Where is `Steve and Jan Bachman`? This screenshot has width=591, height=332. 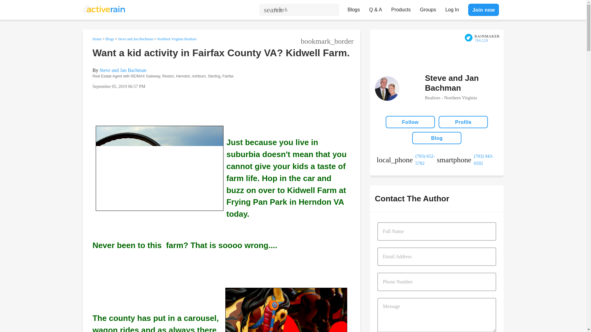
Steve and Jan Bachman is located at coordinates (123, 70).